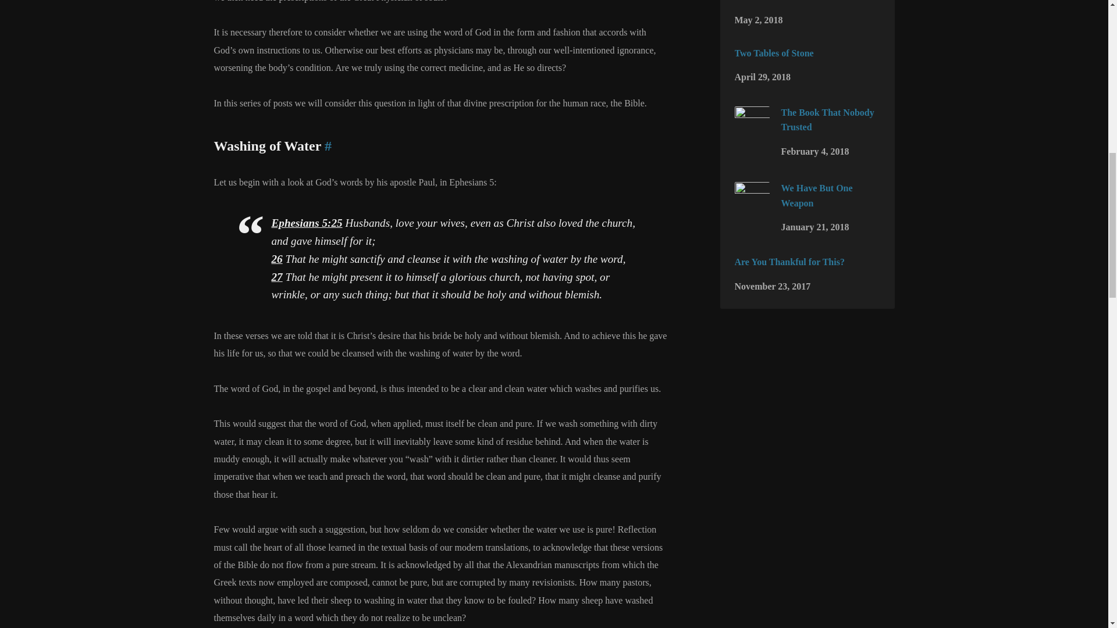 The width and height of the screenshot is (1117, 628). What do you see at coordinates (752, 133) in the screenshot?
I see `The Book That Nobody Trusted` at bounding box center [752, 133].